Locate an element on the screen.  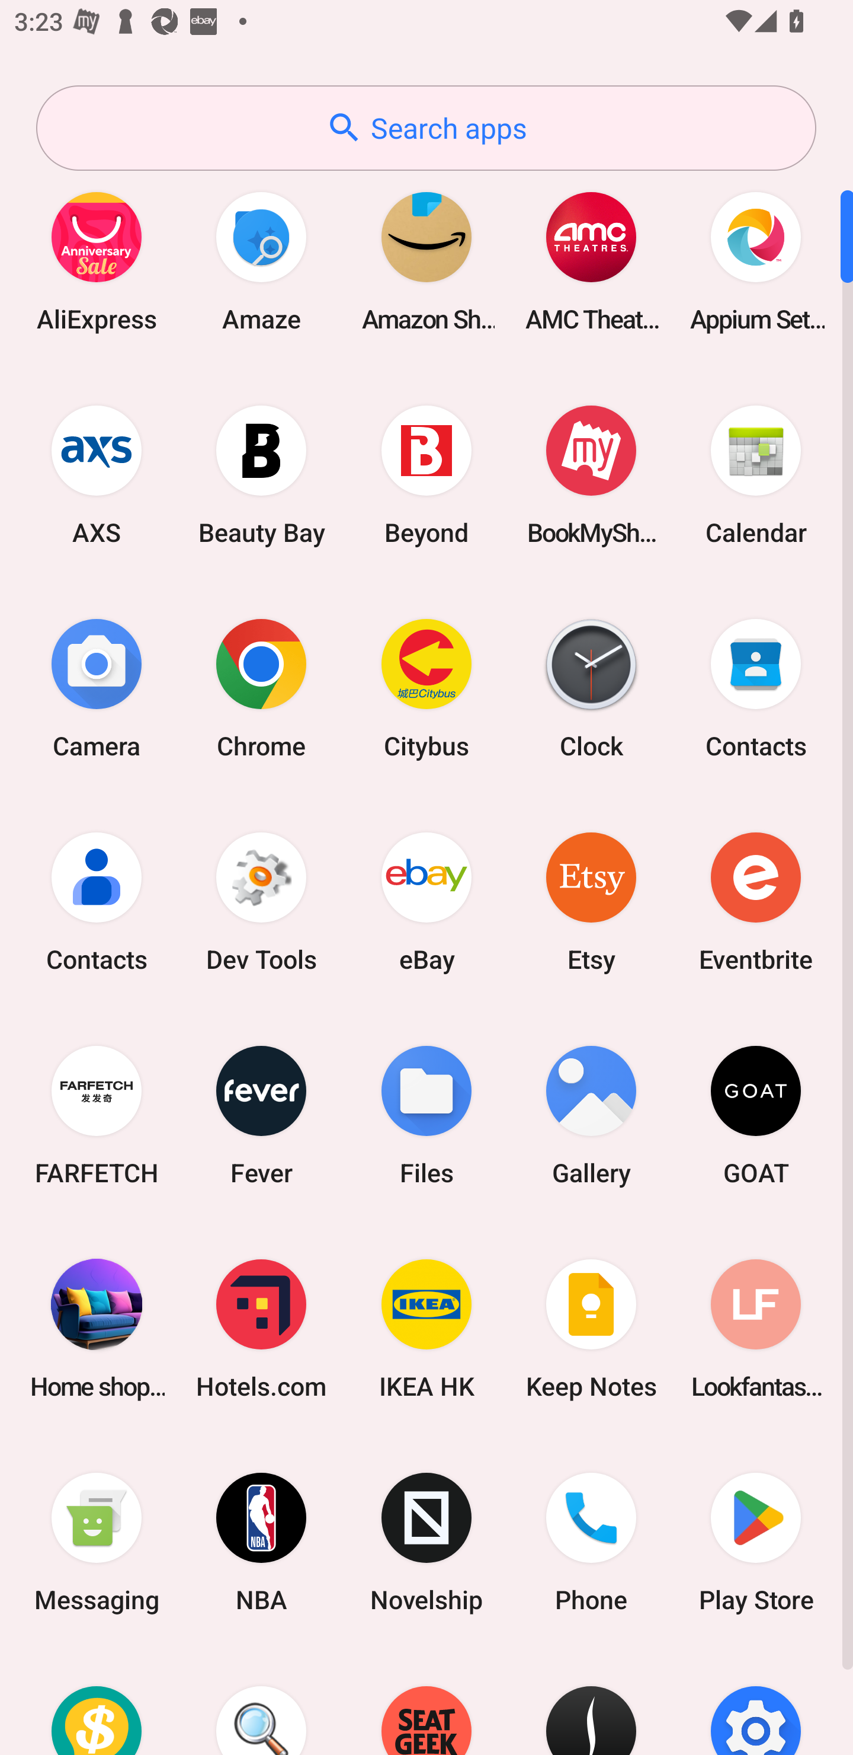
Phone is located at coordinates (591, 1543).